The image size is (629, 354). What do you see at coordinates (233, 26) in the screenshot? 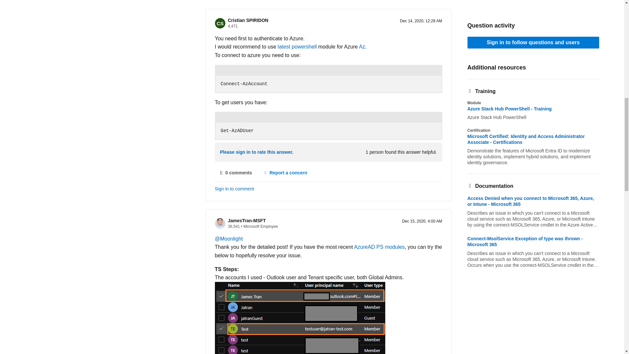
I see `Reputation points` at bounding box center [233, 26].